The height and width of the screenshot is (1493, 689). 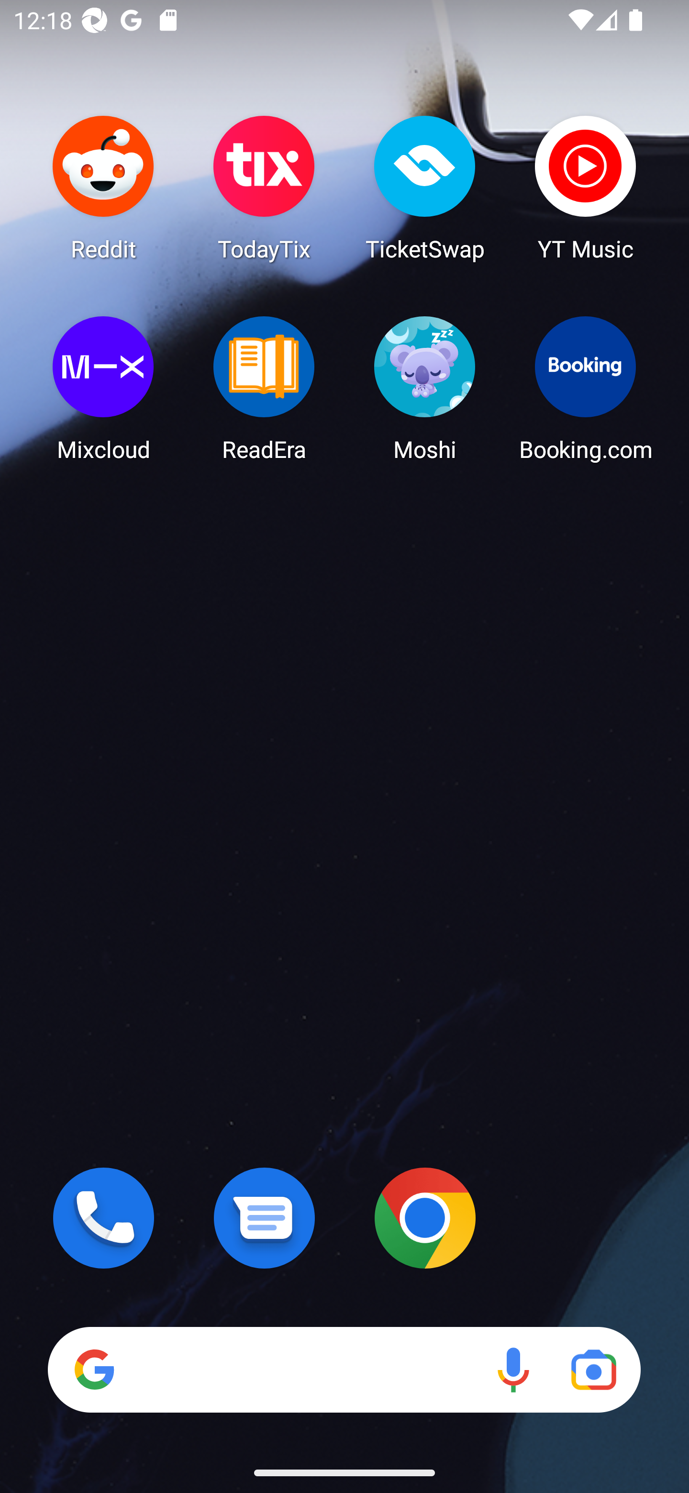 I want to click on YT Music, so click(x=586, y=188).